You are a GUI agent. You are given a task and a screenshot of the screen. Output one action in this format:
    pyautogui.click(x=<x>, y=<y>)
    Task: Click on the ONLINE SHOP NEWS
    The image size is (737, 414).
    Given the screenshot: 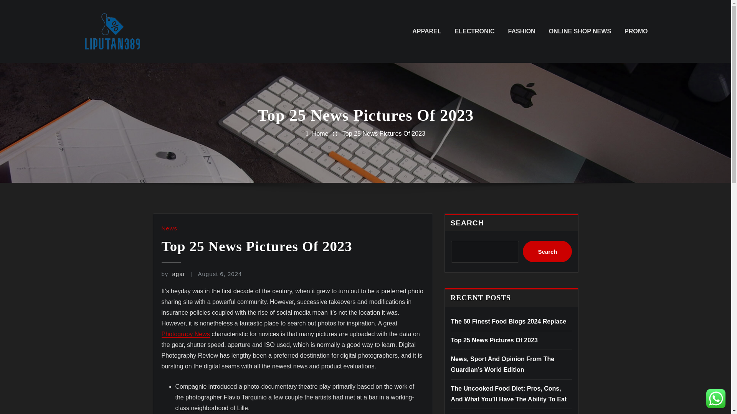 What is the action you would take?
    pyautogui.click(x=580, y=31)
    